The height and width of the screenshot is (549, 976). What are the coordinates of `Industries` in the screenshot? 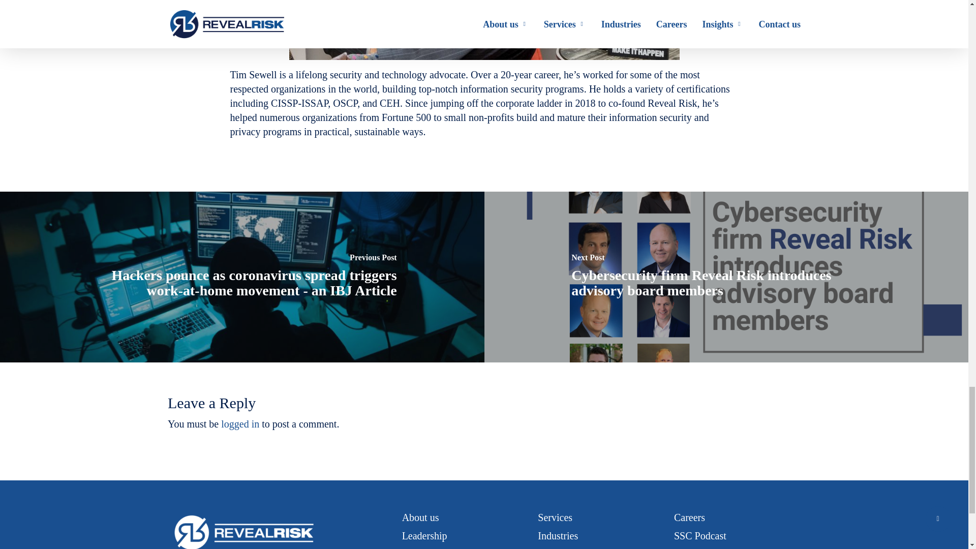 It's located at (557, 536).